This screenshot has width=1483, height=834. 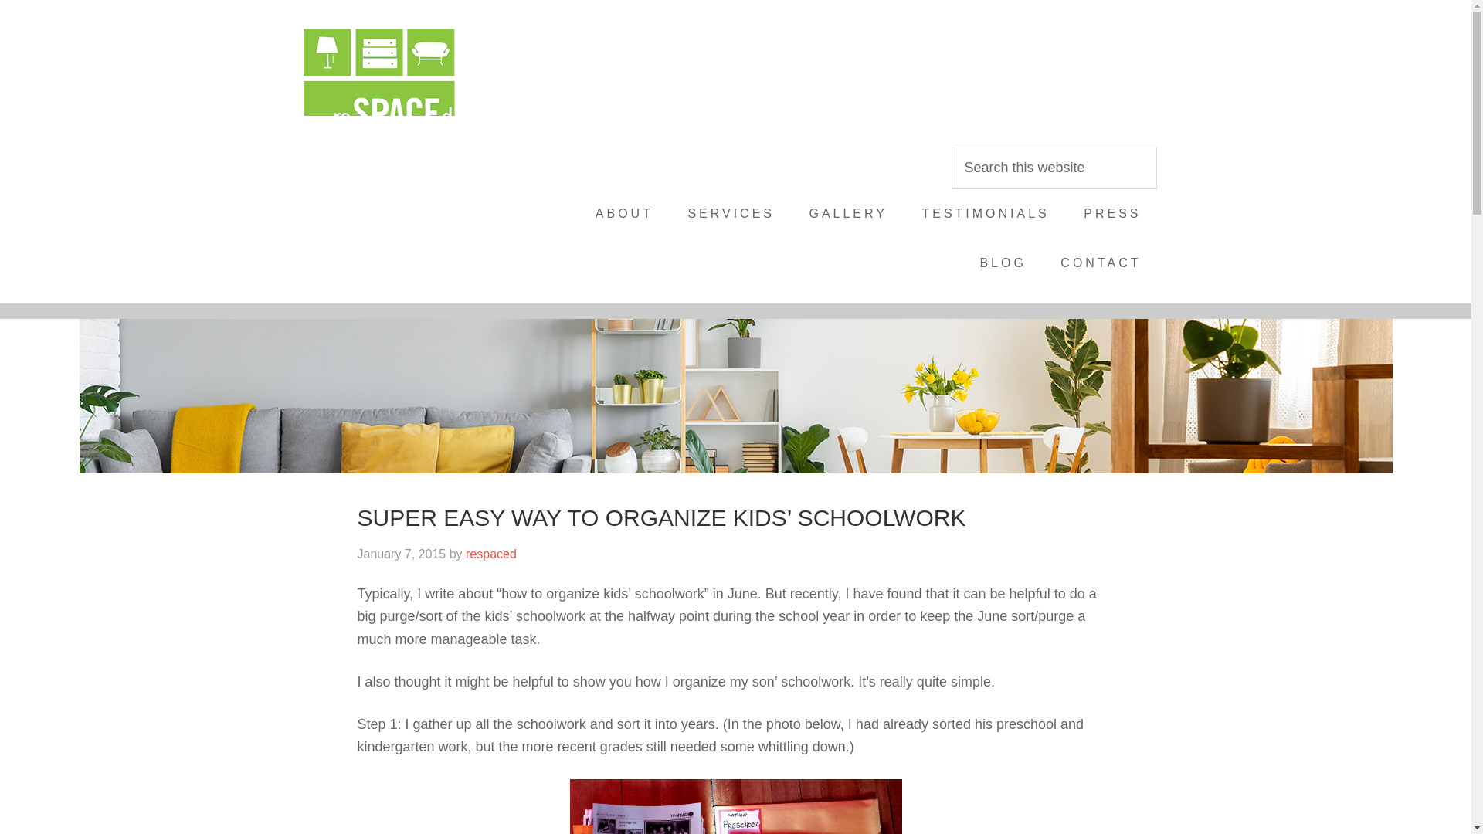 I want to click on CONTACT, so click(x=1101, y=263).